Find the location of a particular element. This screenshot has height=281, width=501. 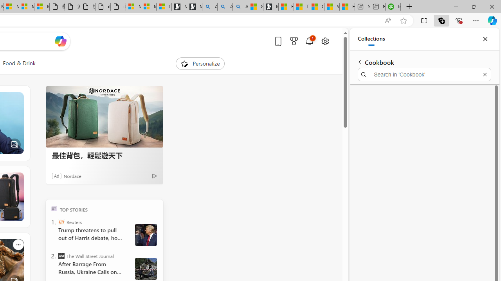

Microsoft account | Privacy is located at coordinates (149, 7).